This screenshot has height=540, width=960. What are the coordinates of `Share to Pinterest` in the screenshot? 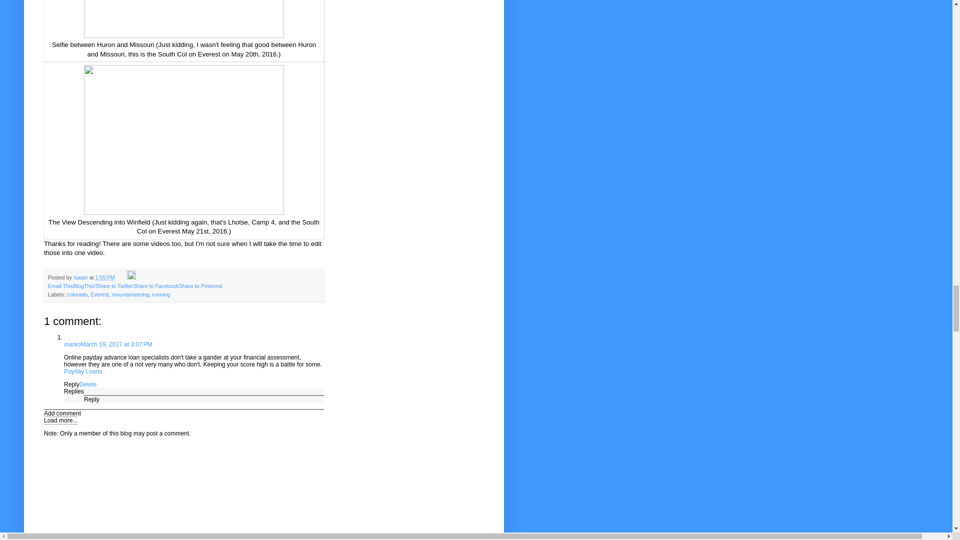 It's located at (200, 285).